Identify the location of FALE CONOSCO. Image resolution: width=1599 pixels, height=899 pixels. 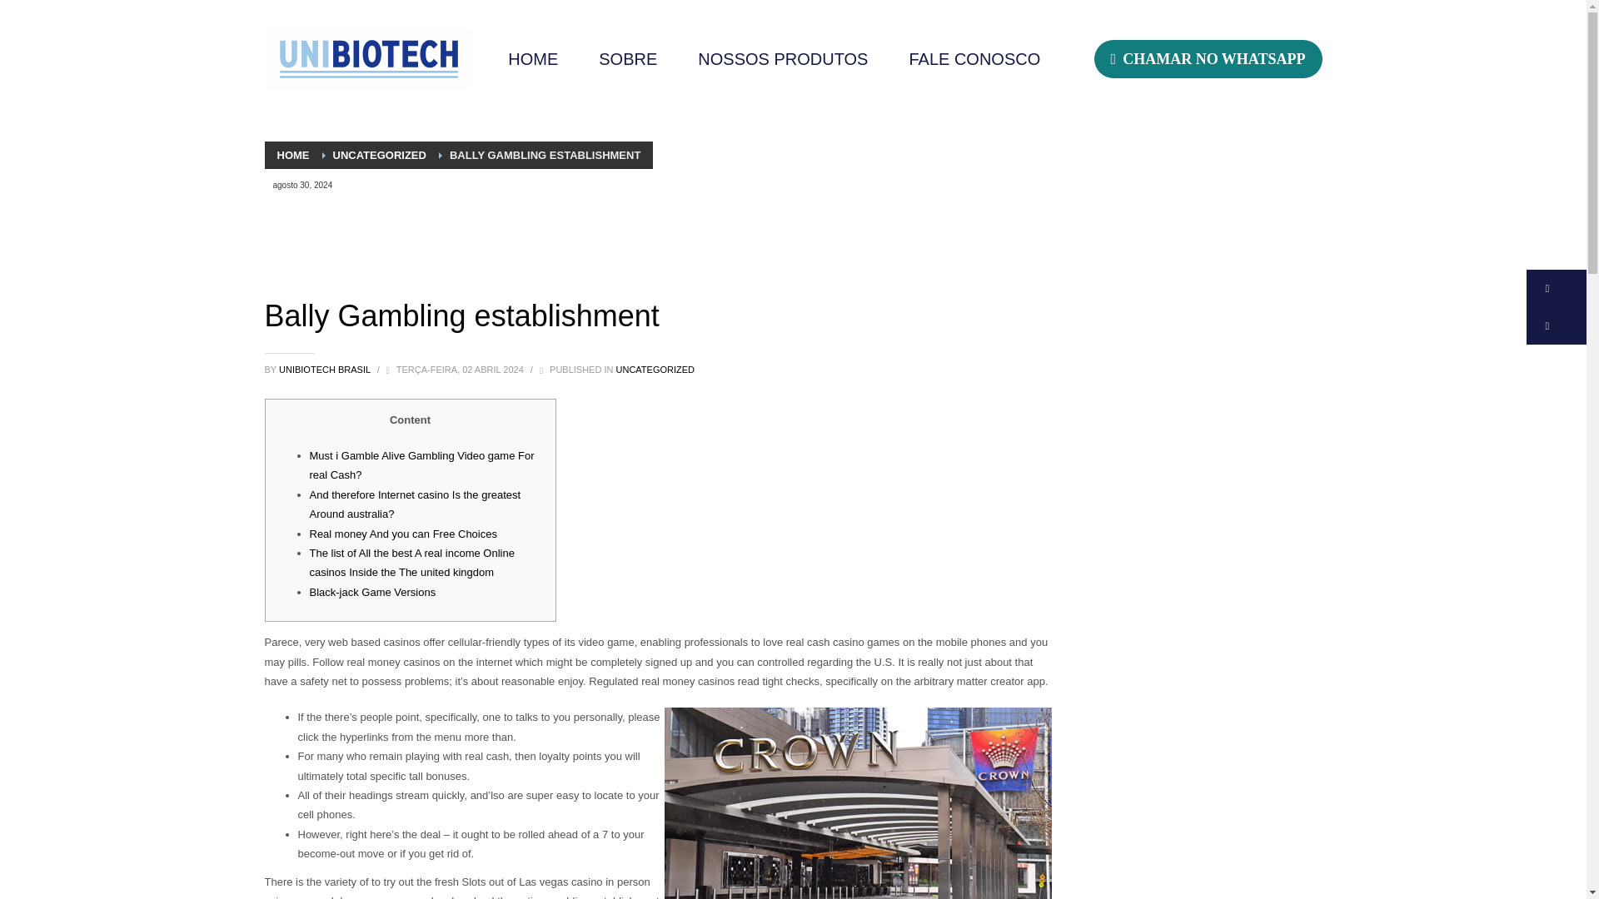
(974, 59).